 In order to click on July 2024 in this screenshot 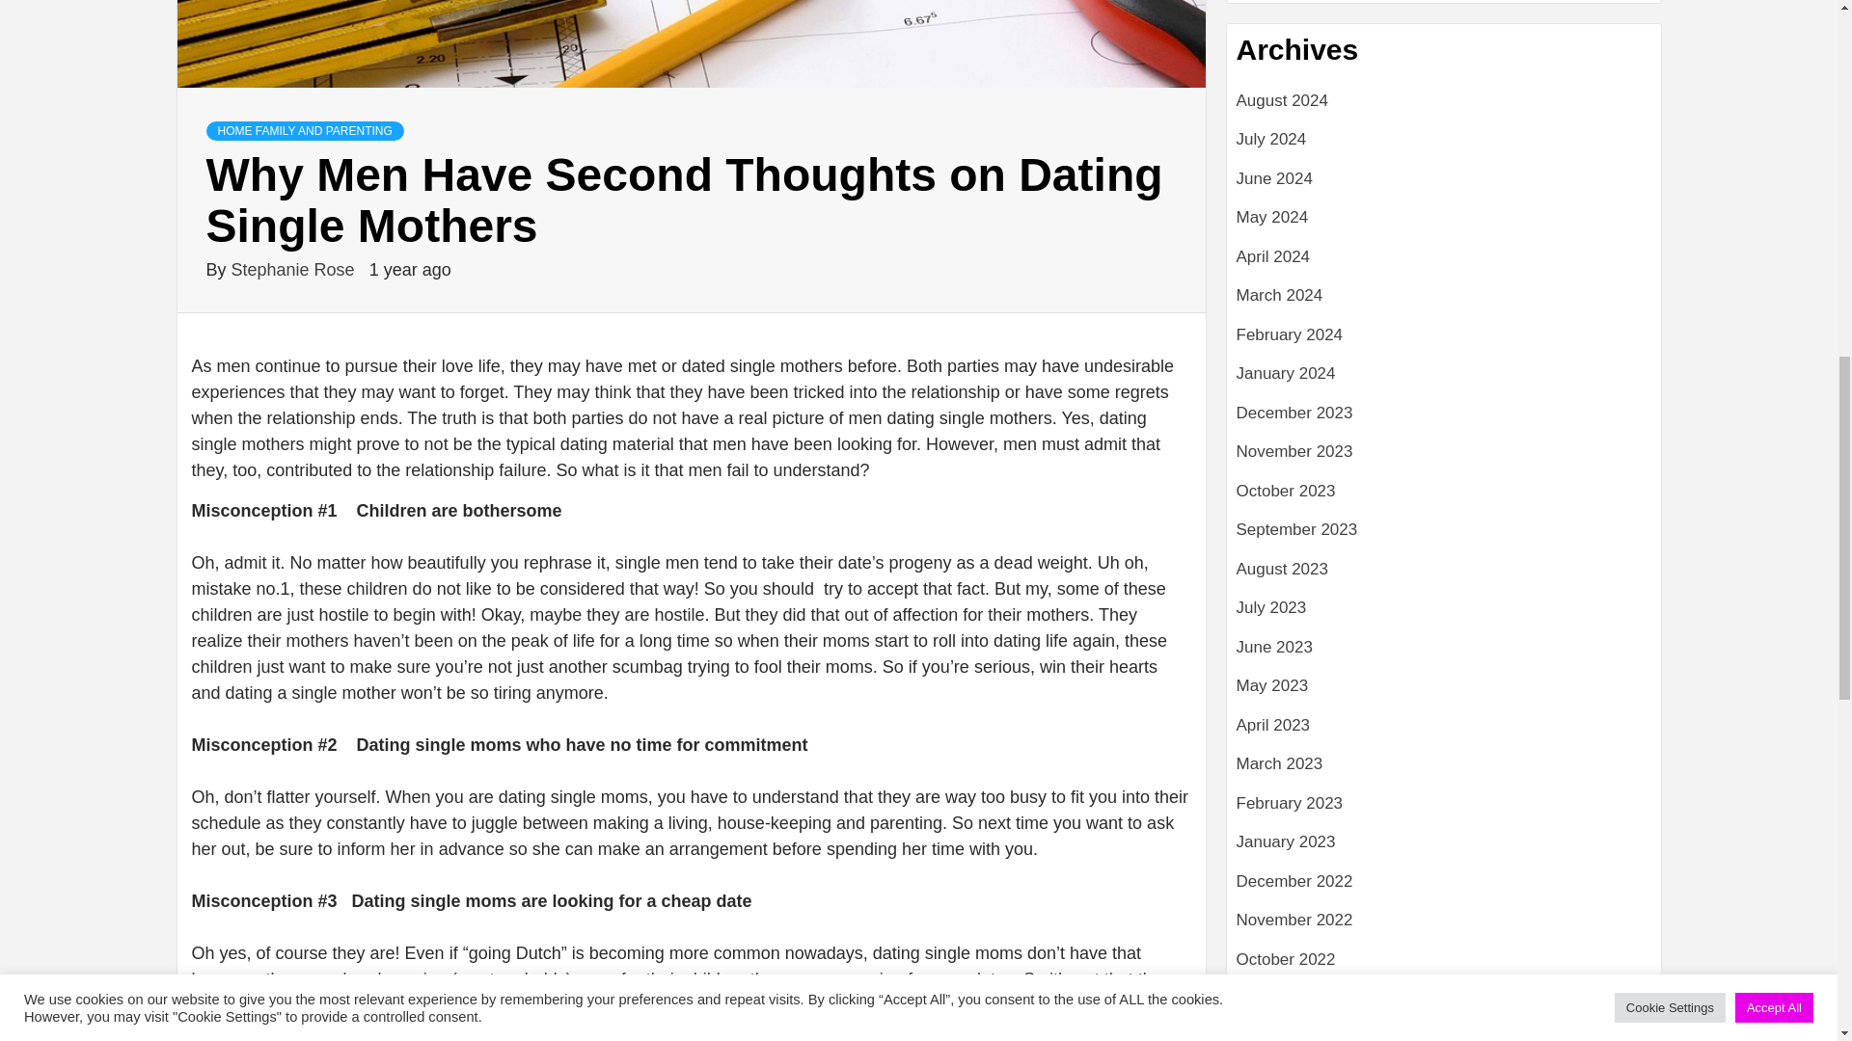, I will do `click(1444, 147)`.